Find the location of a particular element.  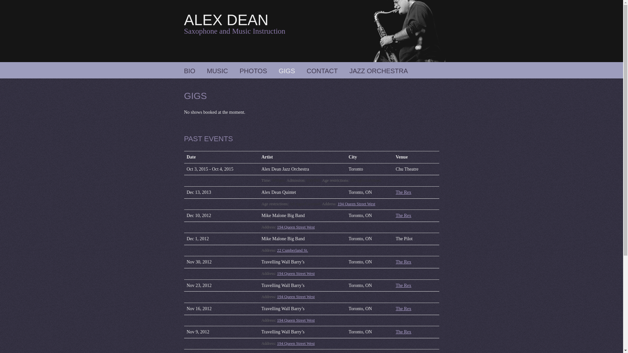

GIGS is located at coordinates (287, 71).